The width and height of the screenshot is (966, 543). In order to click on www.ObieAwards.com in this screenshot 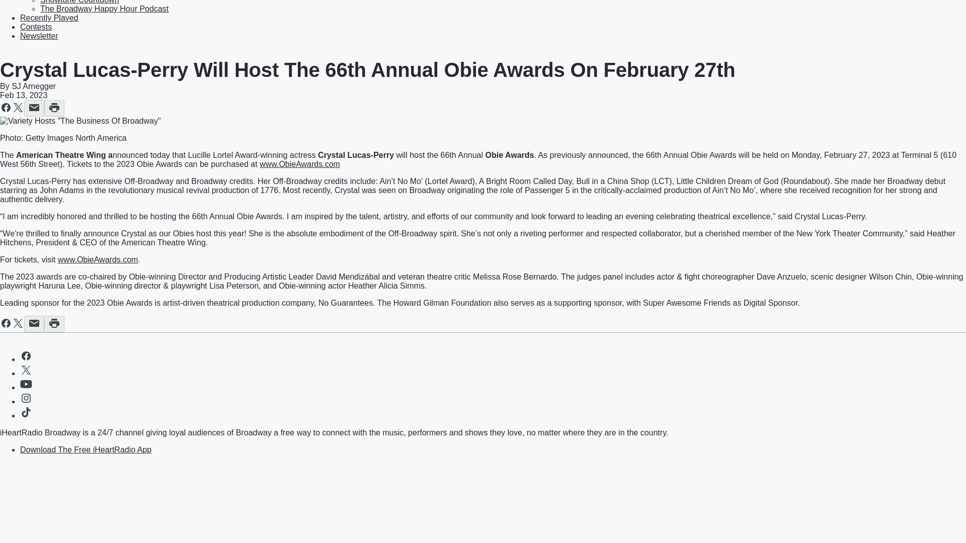, I will do `click(300, 164)`.